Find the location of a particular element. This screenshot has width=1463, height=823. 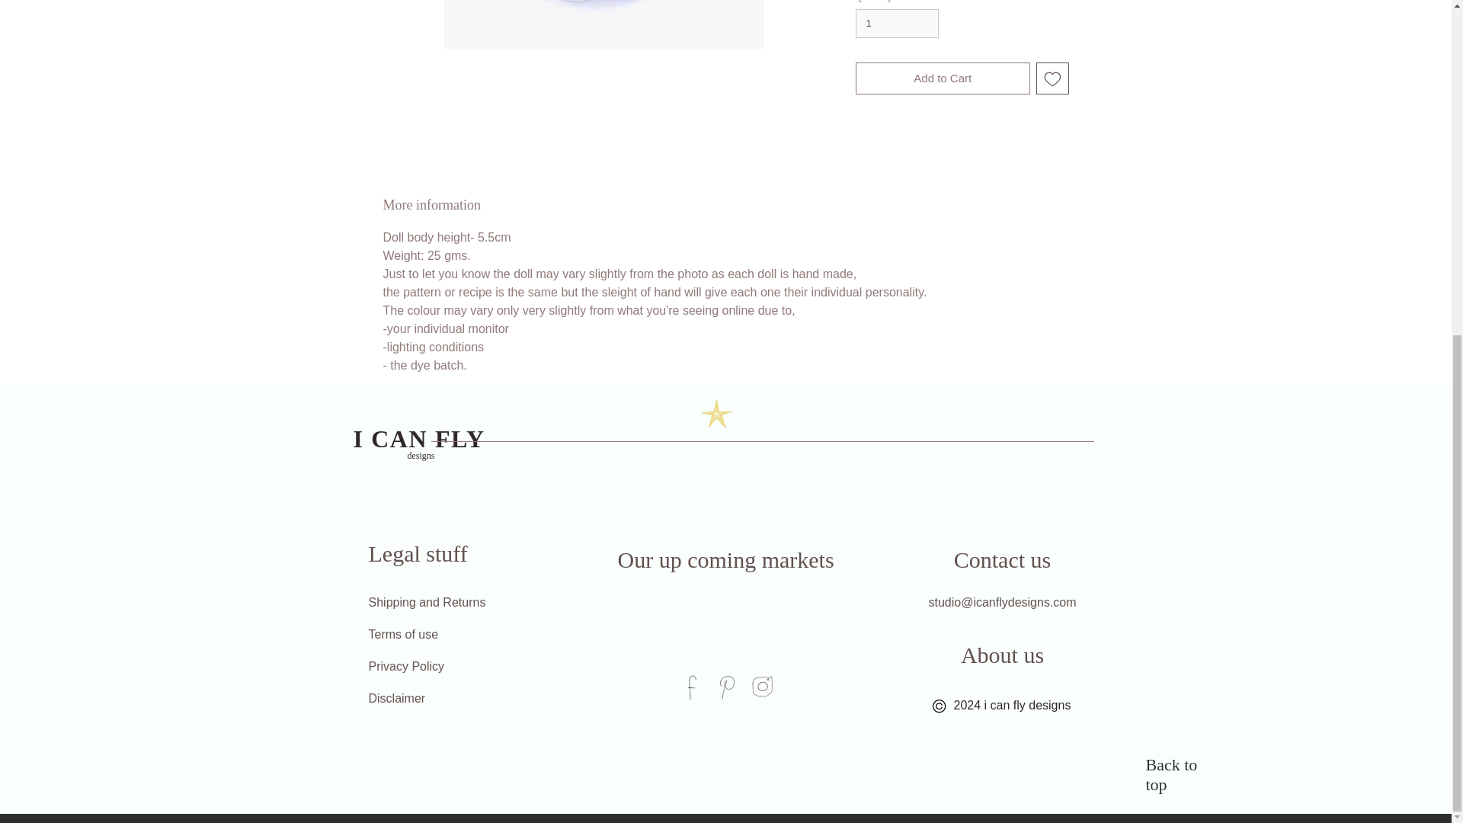

Add to Cart is located at coordinates (942, 79).